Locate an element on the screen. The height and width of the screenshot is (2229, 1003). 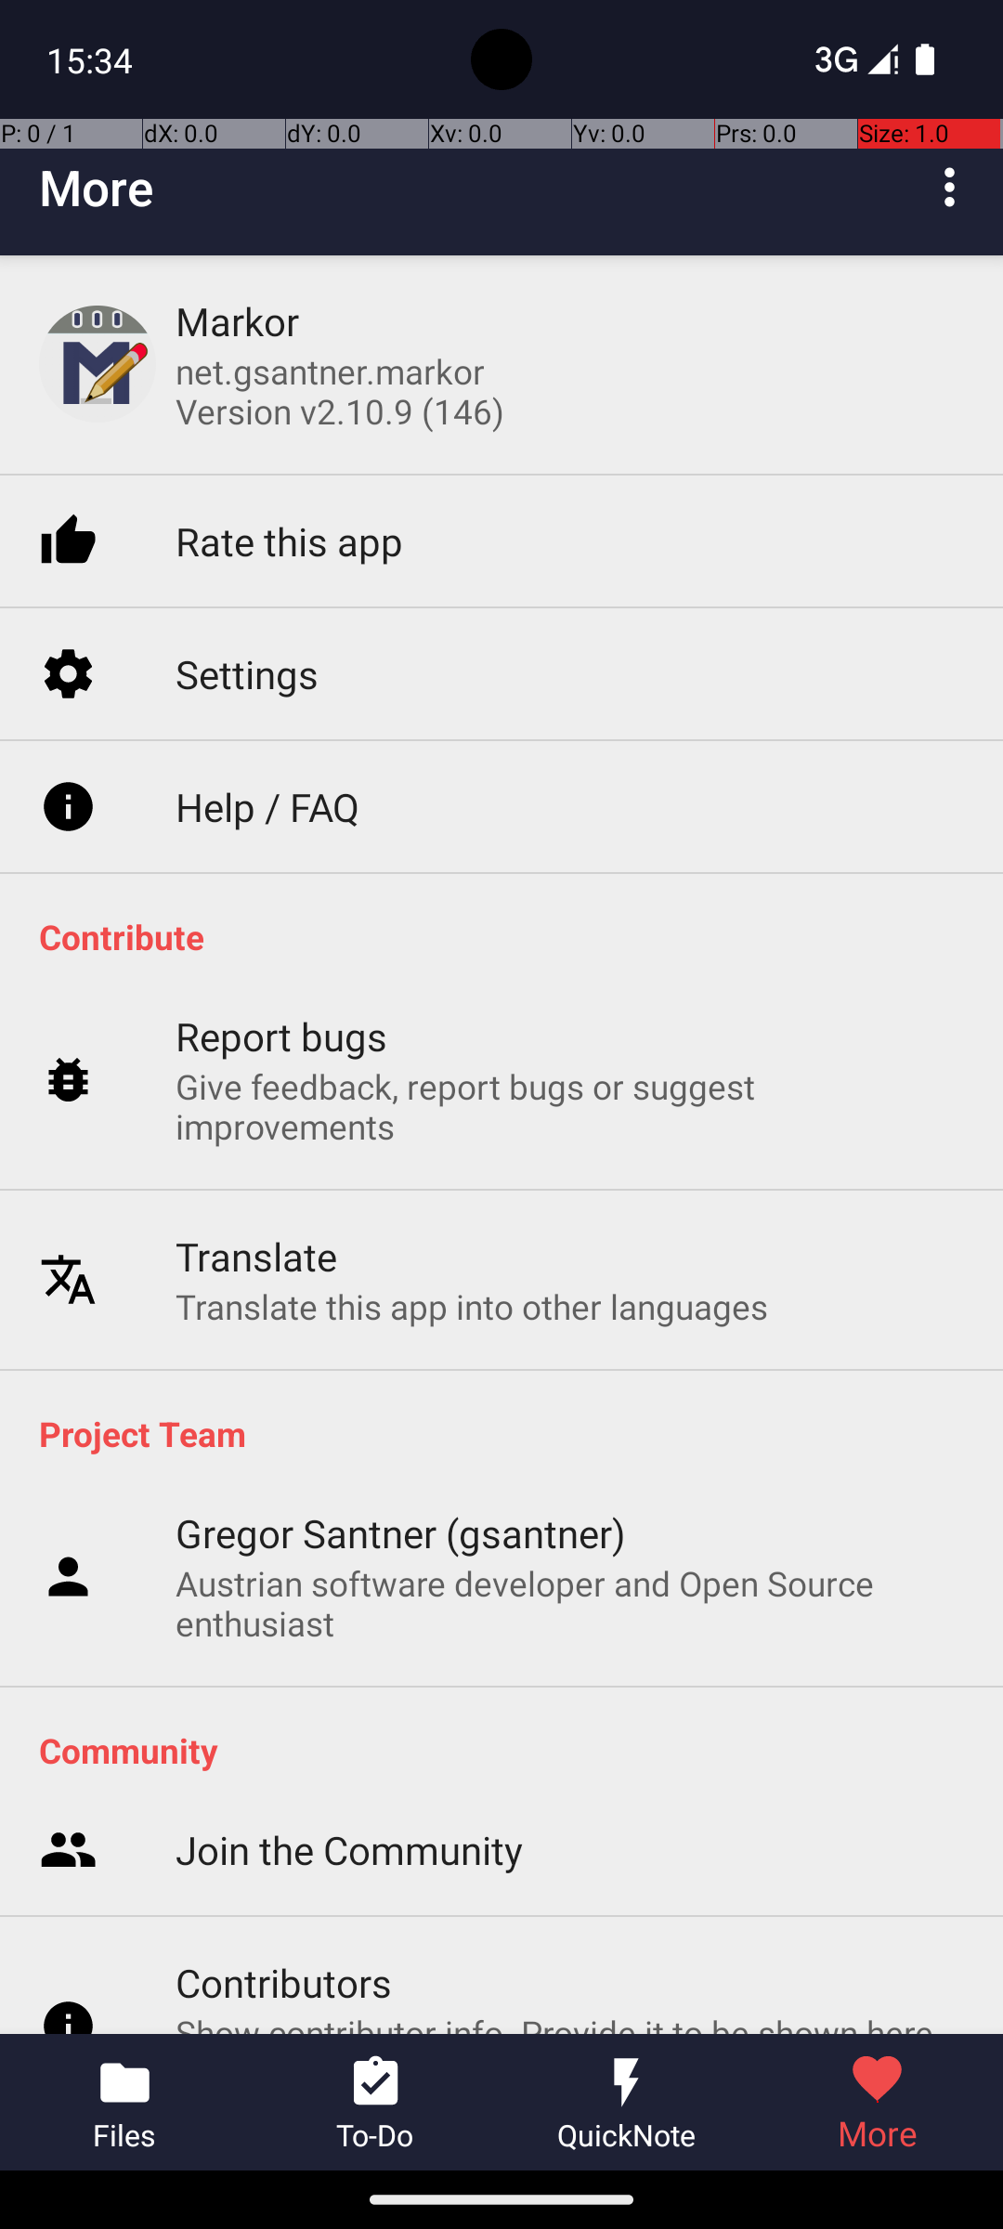
Project Team is located at coordinates (511, 1433).